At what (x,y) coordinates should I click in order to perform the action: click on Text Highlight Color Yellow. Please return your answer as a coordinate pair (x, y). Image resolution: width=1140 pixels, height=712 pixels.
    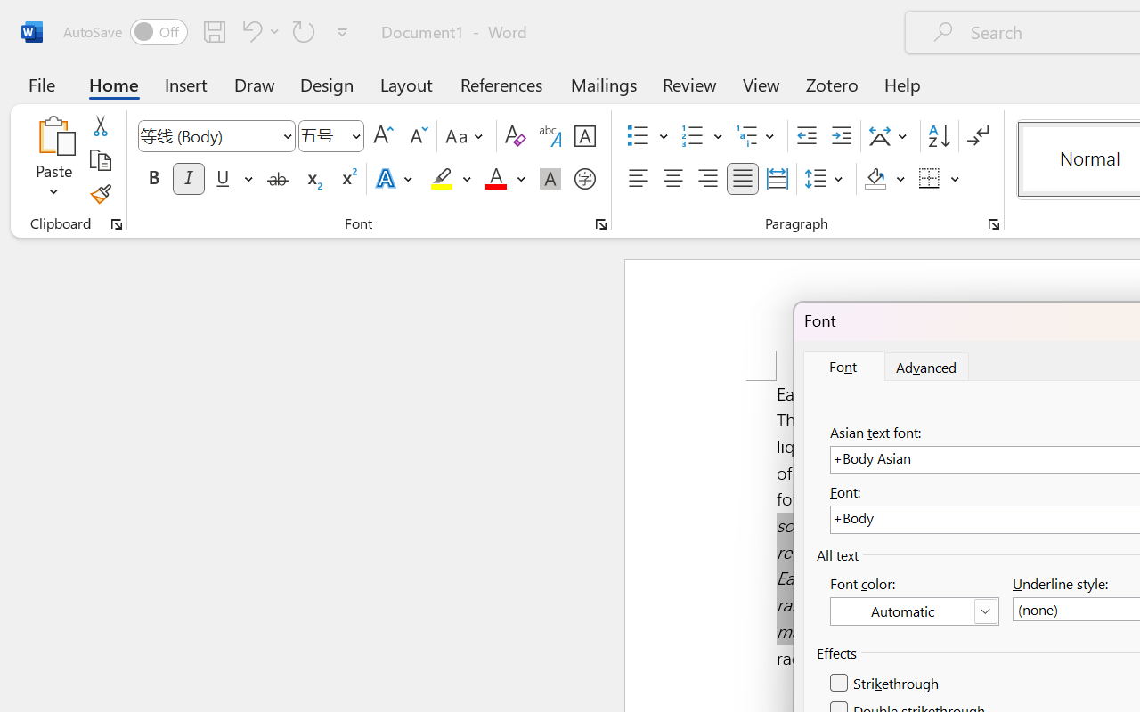
    Looking at the image, I should click on (442, 179).